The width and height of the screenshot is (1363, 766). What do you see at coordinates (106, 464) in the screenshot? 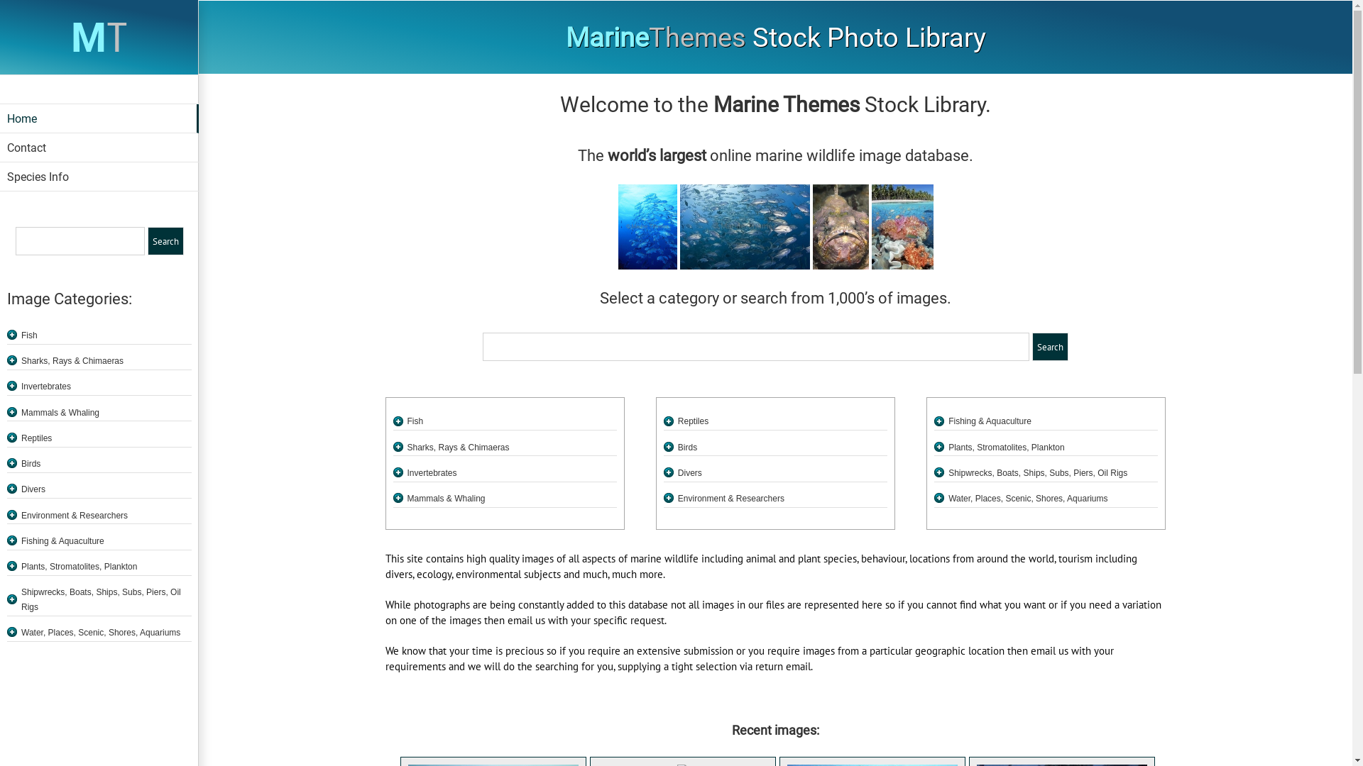
I see `Birds` at bounding box center [106, 464].